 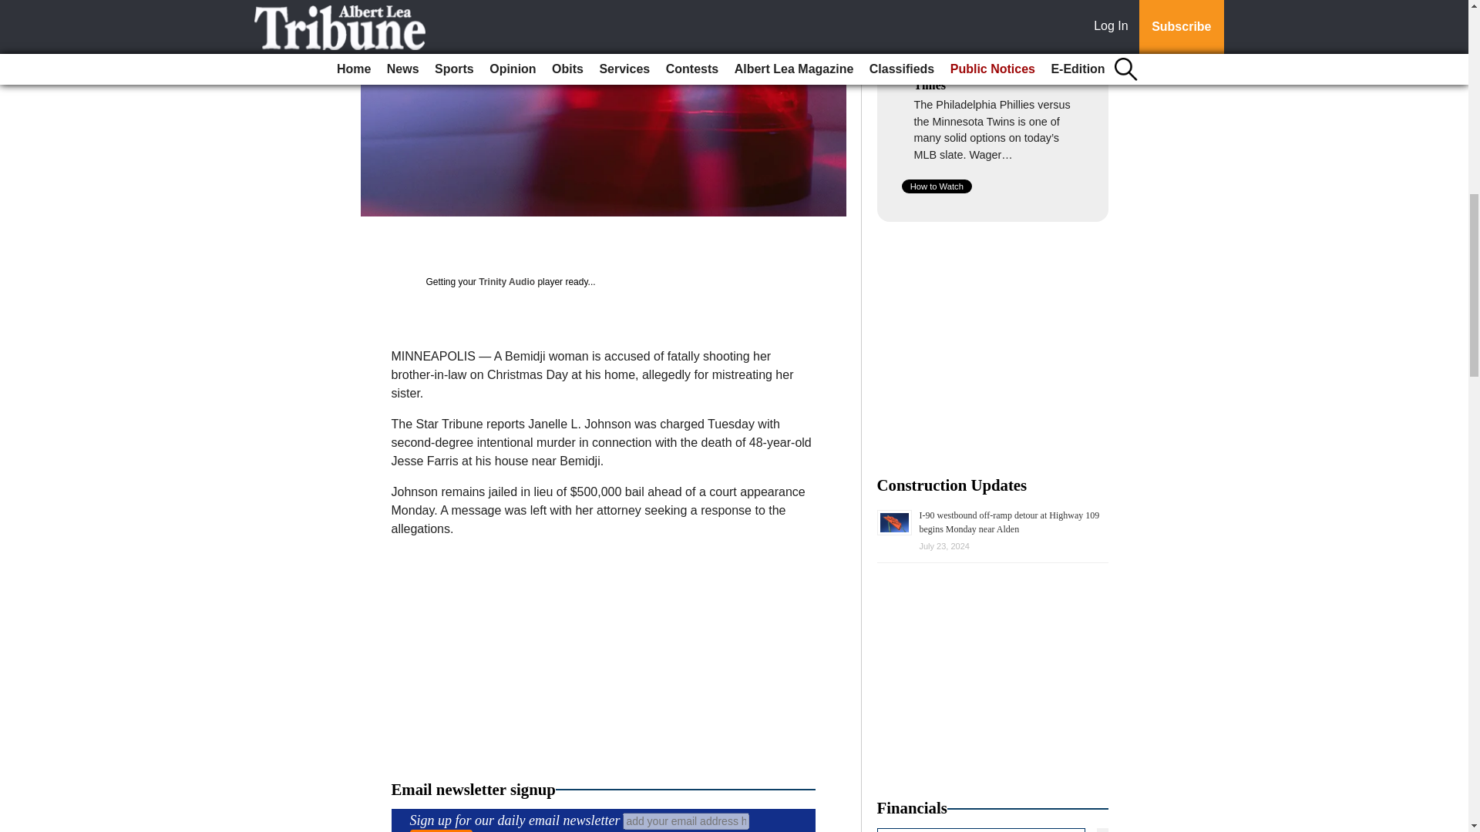 I want to click on Subscribe, so click(x=441, y=830).